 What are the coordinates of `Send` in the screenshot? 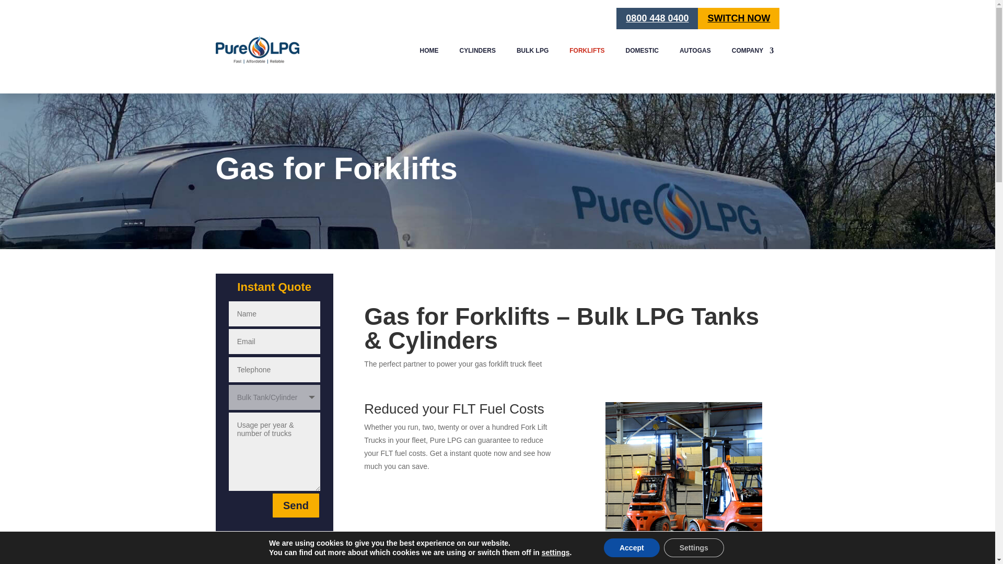 It's located at (296, 505).